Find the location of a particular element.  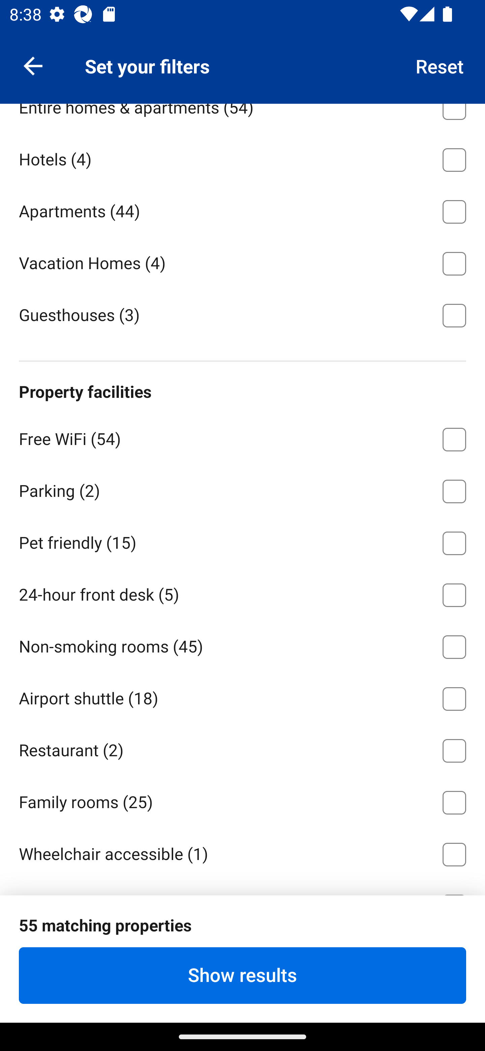

Free WiFi ⁦(54) is located at coordinates (243, 437).